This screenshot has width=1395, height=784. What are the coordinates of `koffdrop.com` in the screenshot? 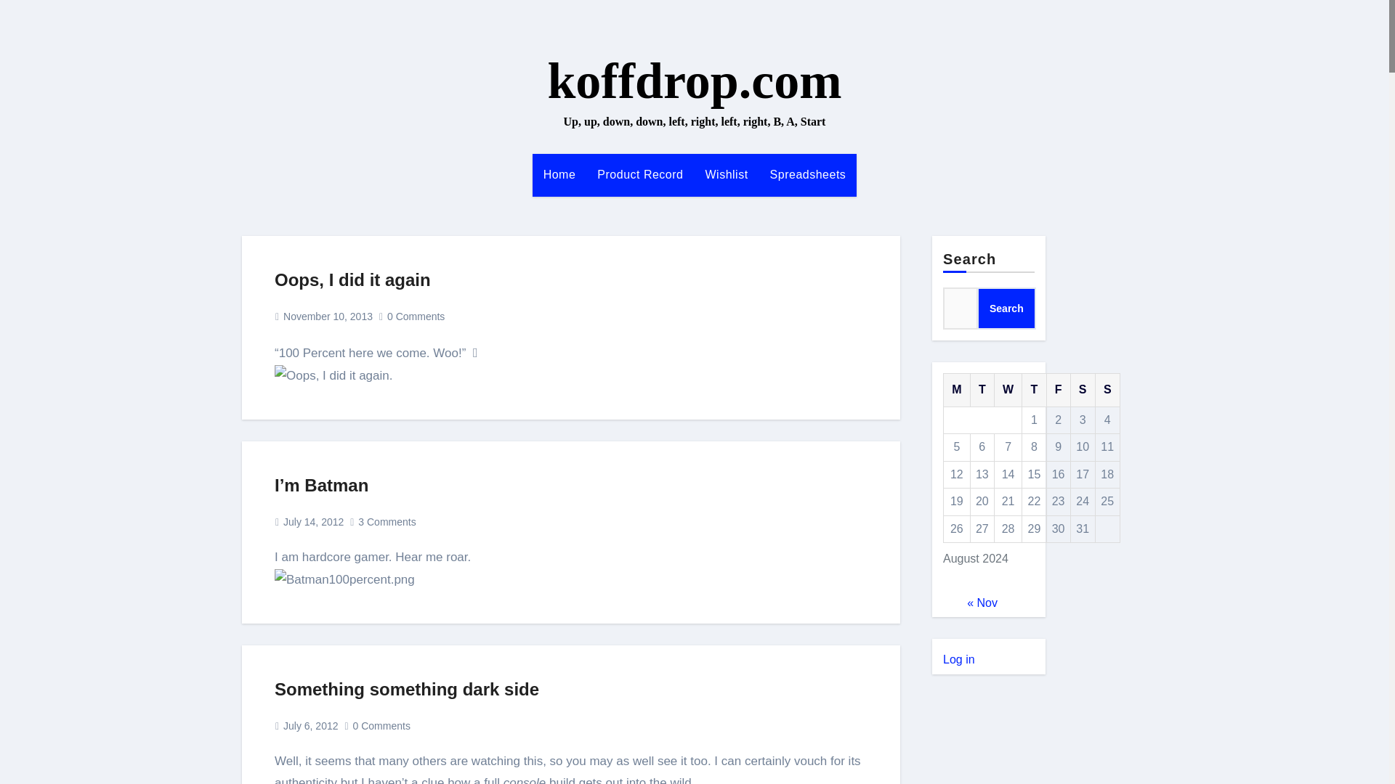 It's located at (693, 81).